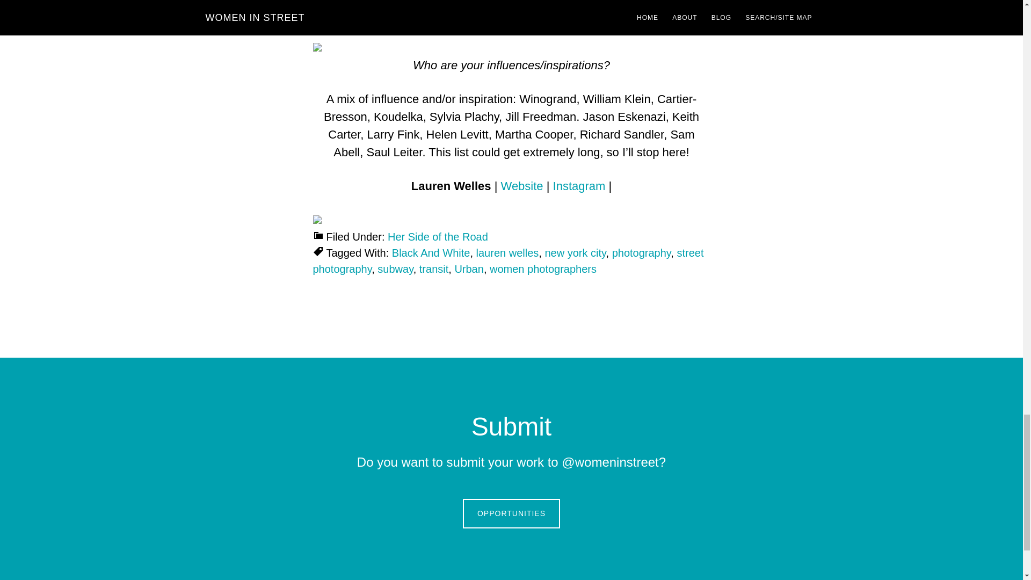 This screenshot has width=1031, height=580. Describe the element at coordinates (508, 252) in the screenshot. I see `lauren welles` at that location.